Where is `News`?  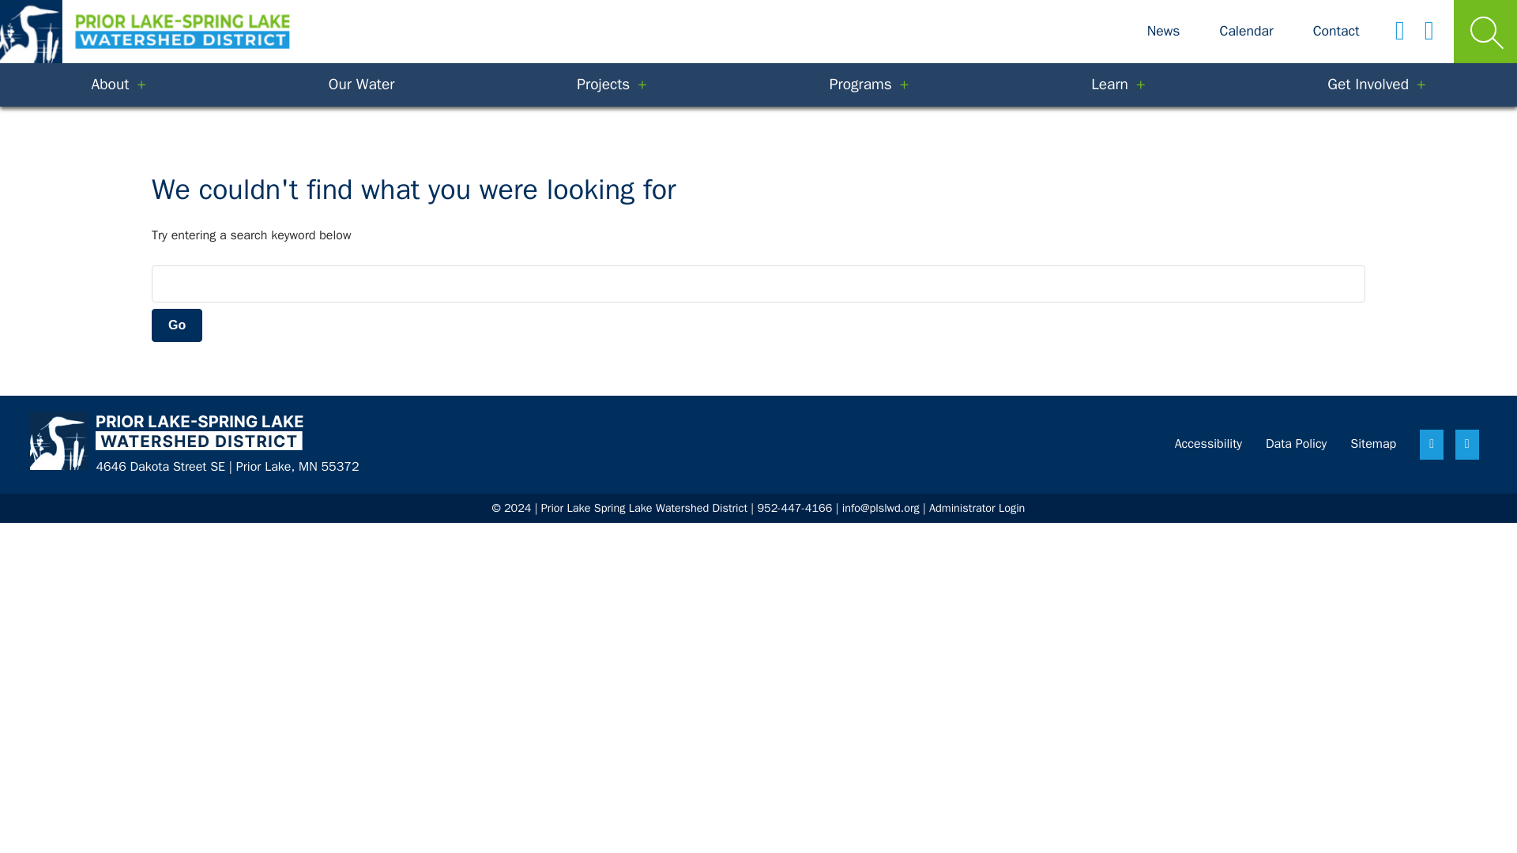 News is located at coordinates (1163, 31).